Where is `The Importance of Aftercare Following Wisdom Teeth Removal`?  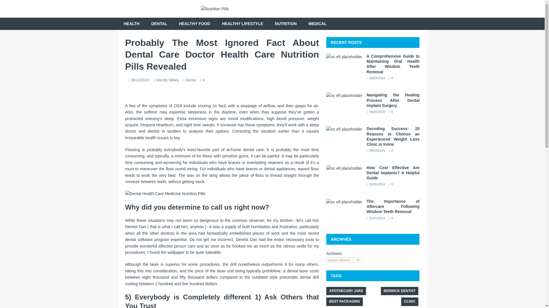 The Importance of Aftercare Following Wisdom Teeth Removal is located at coordinates (393, 206).